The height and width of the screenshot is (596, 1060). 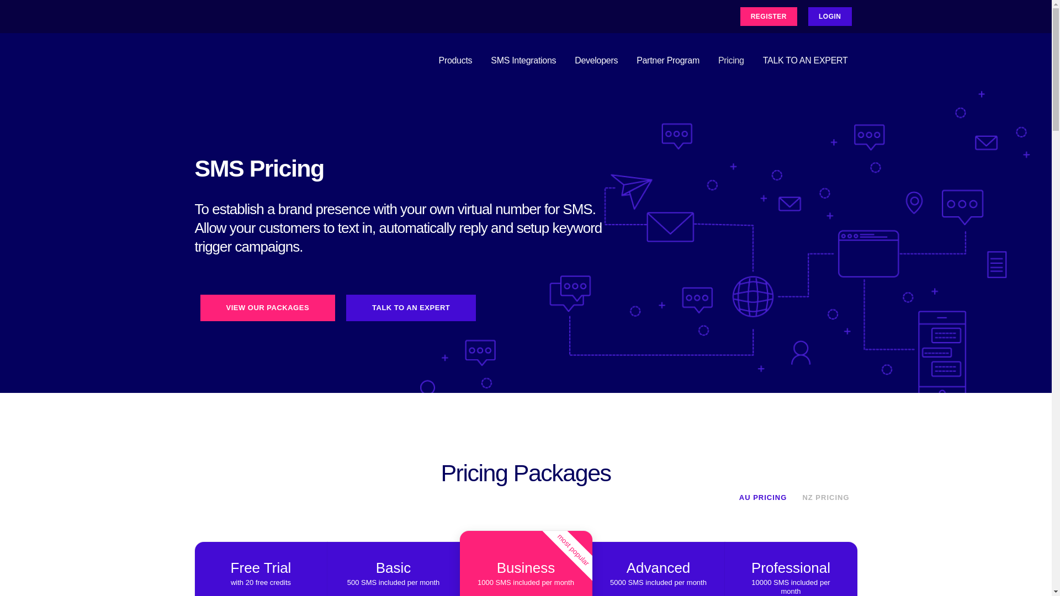 I want to click on Products, so click(x=456, y=61).